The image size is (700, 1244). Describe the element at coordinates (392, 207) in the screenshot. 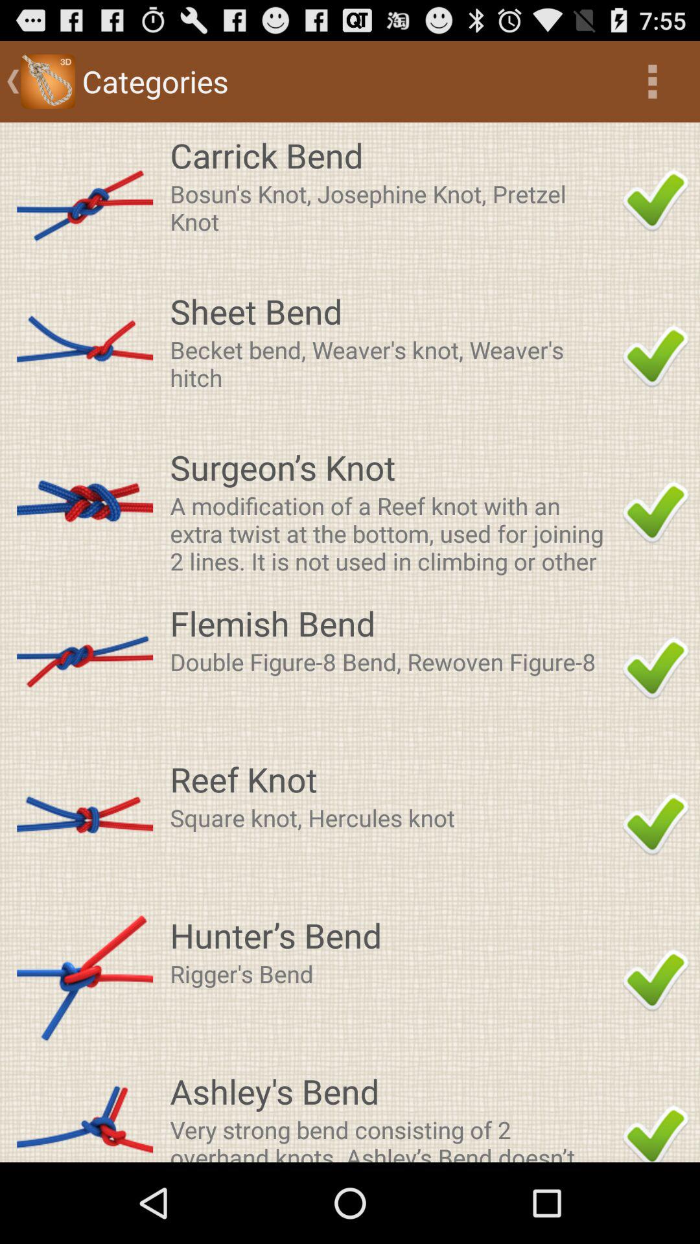

I see `click the bosun s knot icon` at that location.